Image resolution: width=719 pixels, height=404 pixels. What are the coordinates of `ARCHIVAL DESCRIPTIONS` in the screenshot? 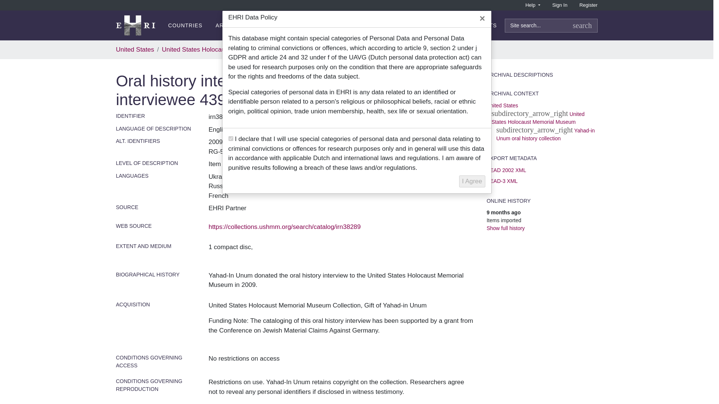 It's located at (337, 25).